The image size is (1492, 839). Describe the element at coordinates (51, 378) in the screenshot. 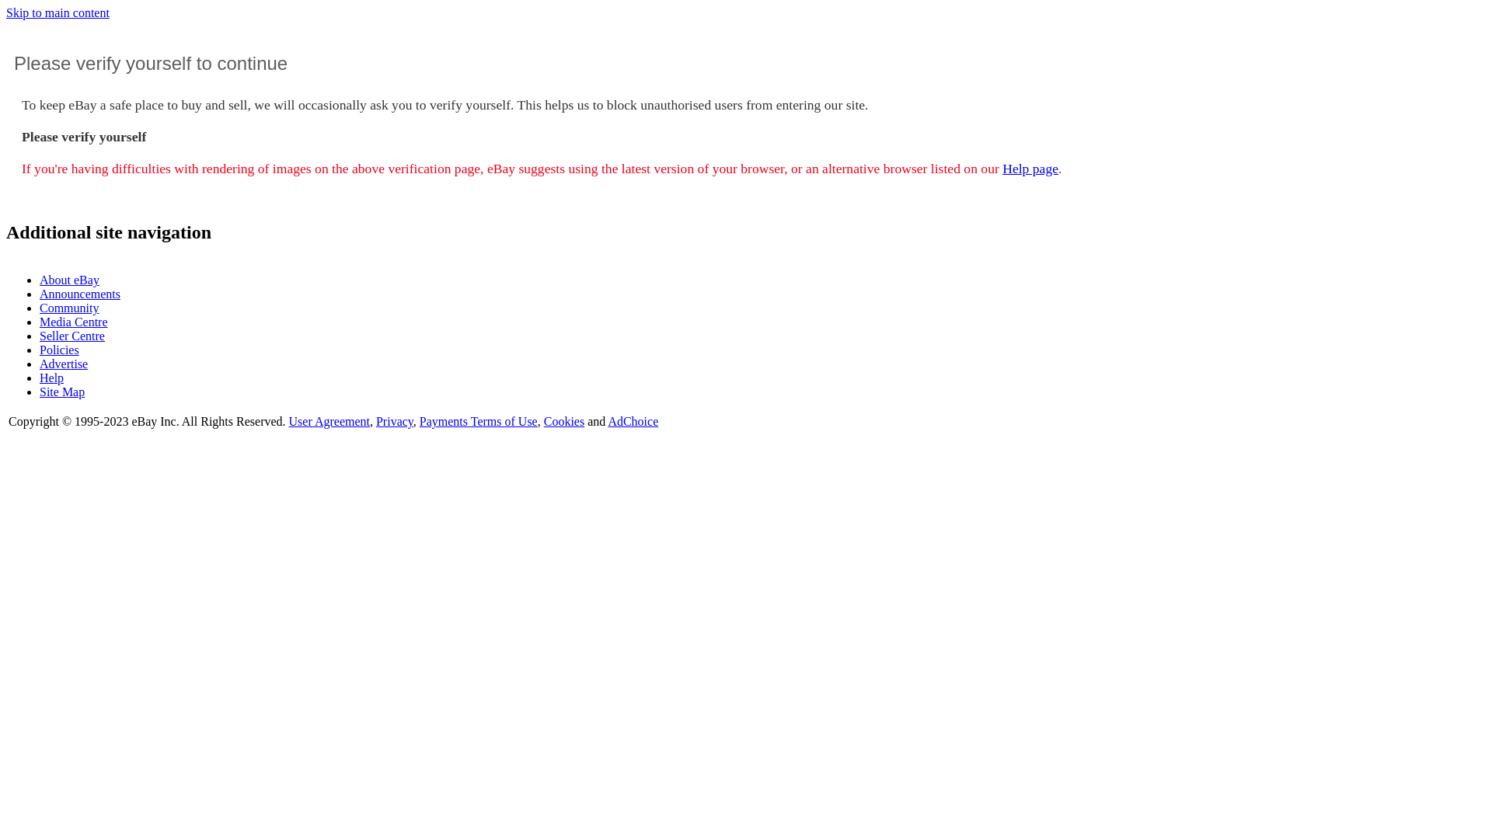

I see `Help` at that location.